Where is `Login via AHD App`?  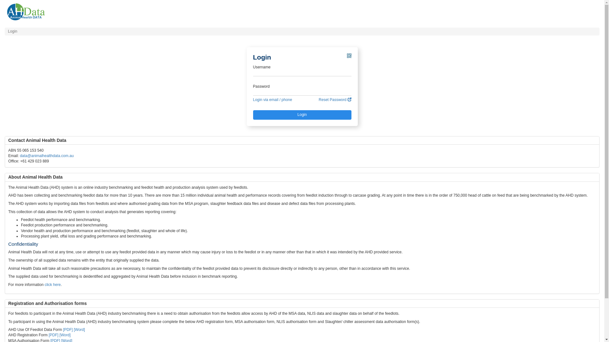
Login via AHD App is located at coordinates (349, 58).